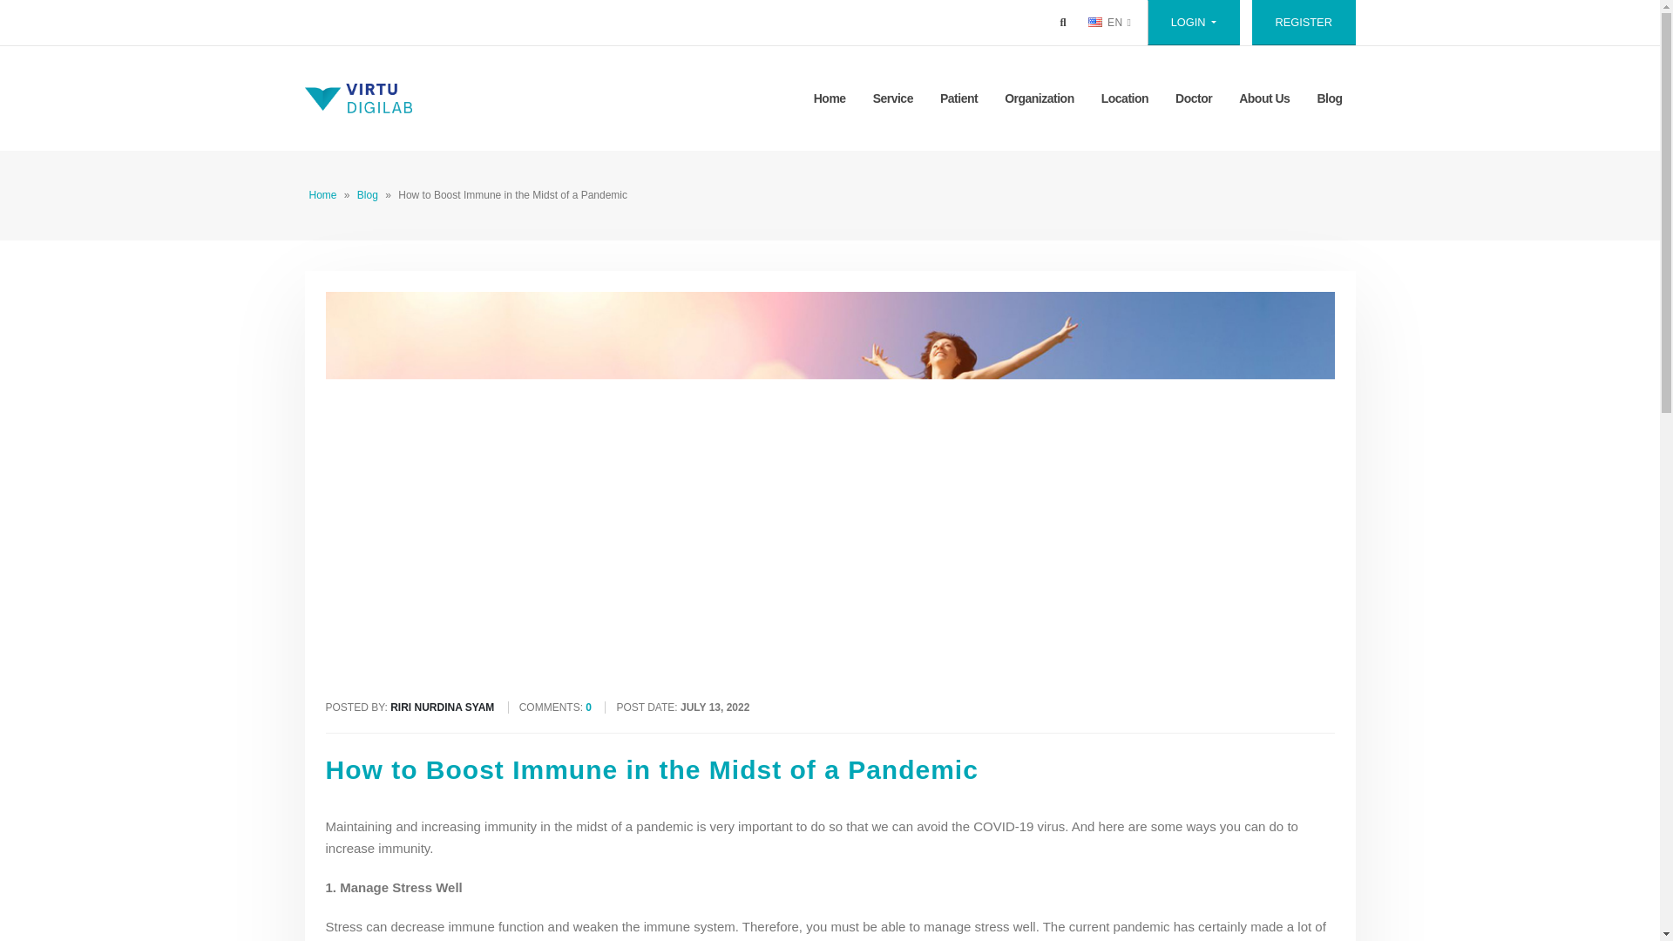  I want to click on Virtu DigiLab - , so click(357, 98).